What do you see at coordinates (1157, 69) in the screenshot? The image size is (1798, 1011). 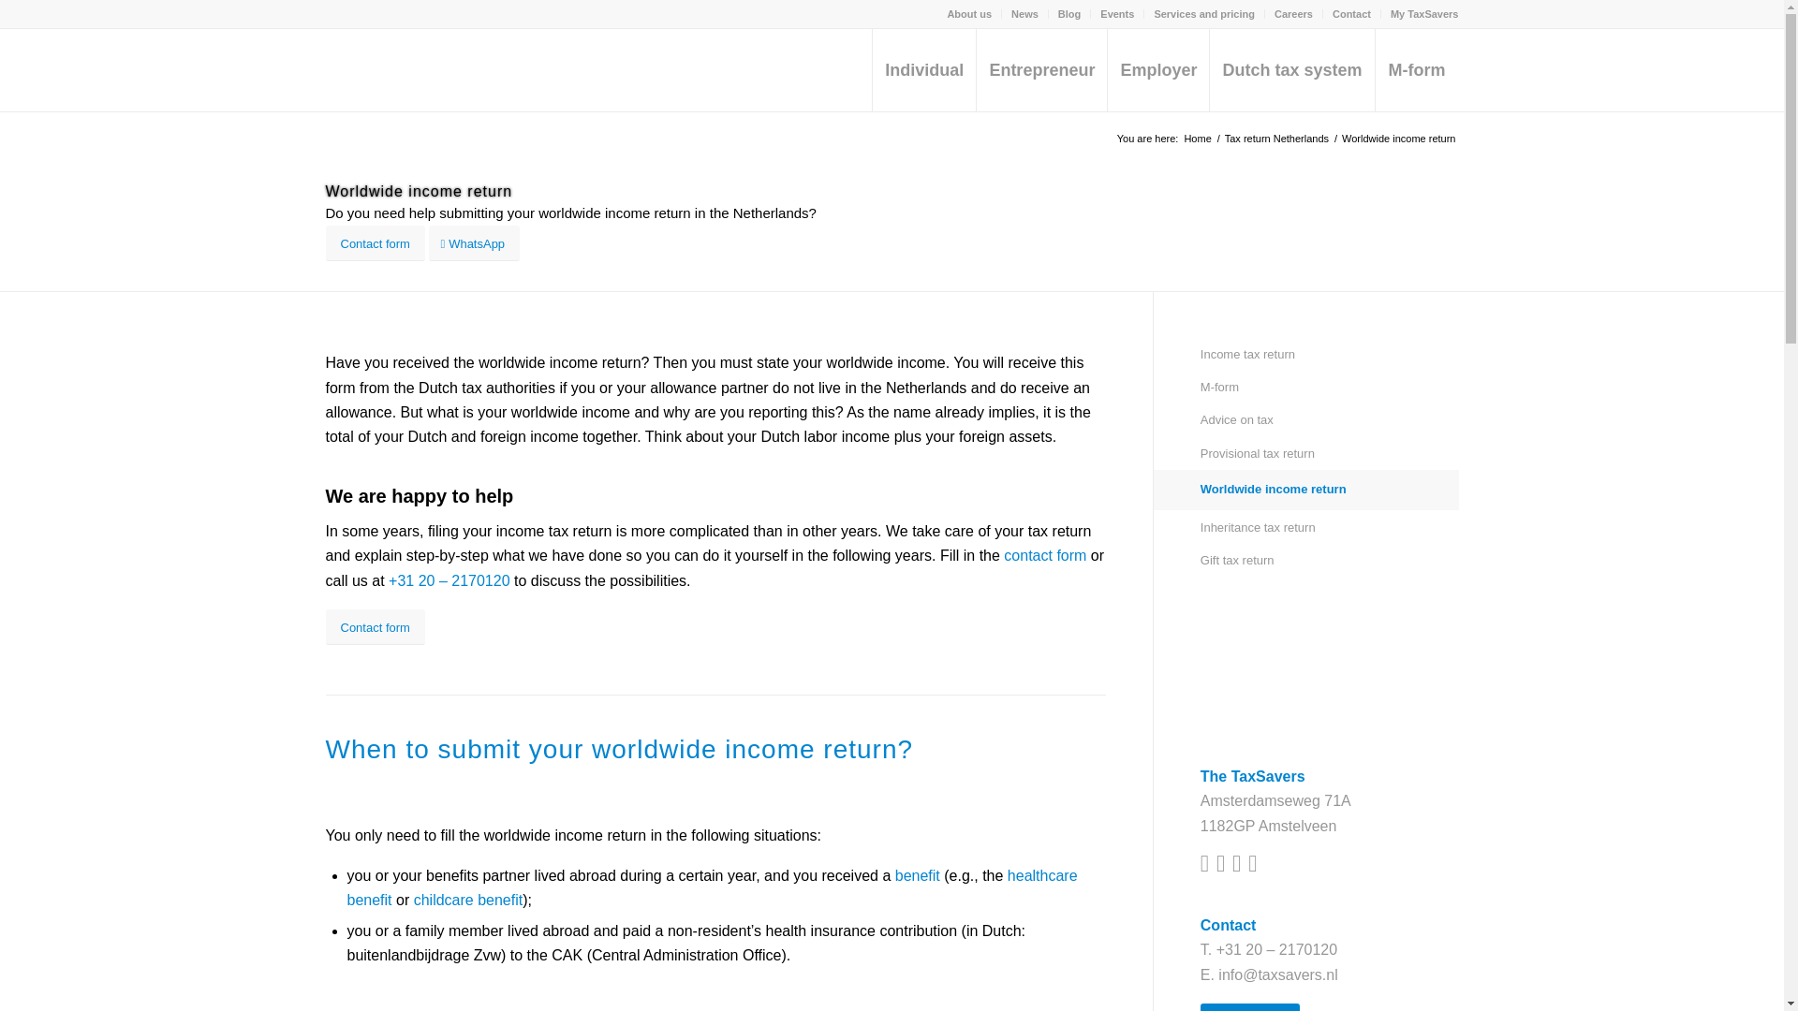 I see `Employer` at bounding box center [1157, 69].